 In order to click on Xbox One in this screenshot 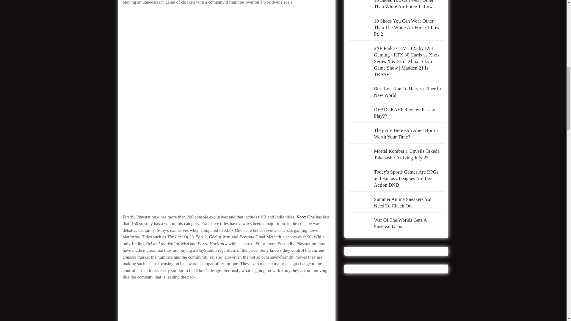, I will do `click(305, 217)`.